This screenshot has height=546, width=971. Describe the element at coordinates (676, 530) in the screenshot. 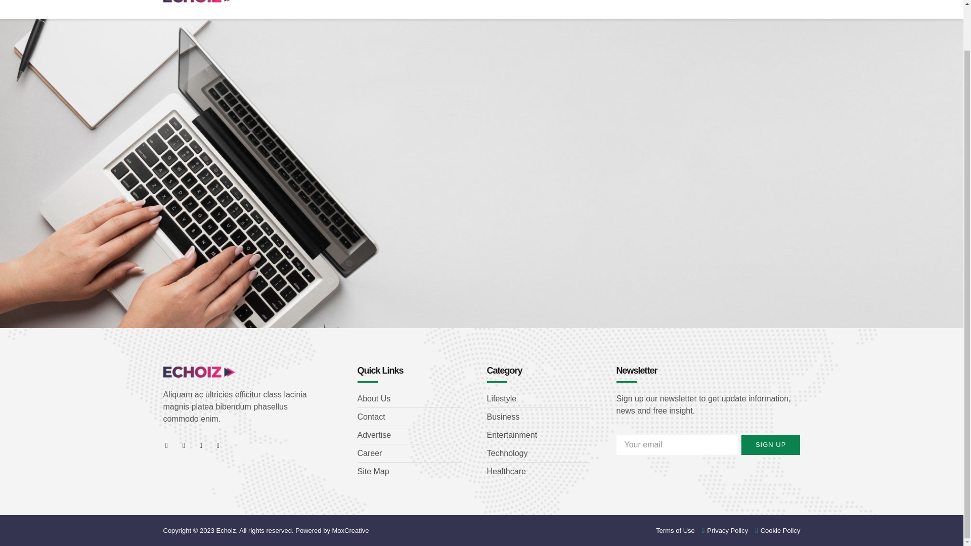

I see `Terms of Use` at that location.